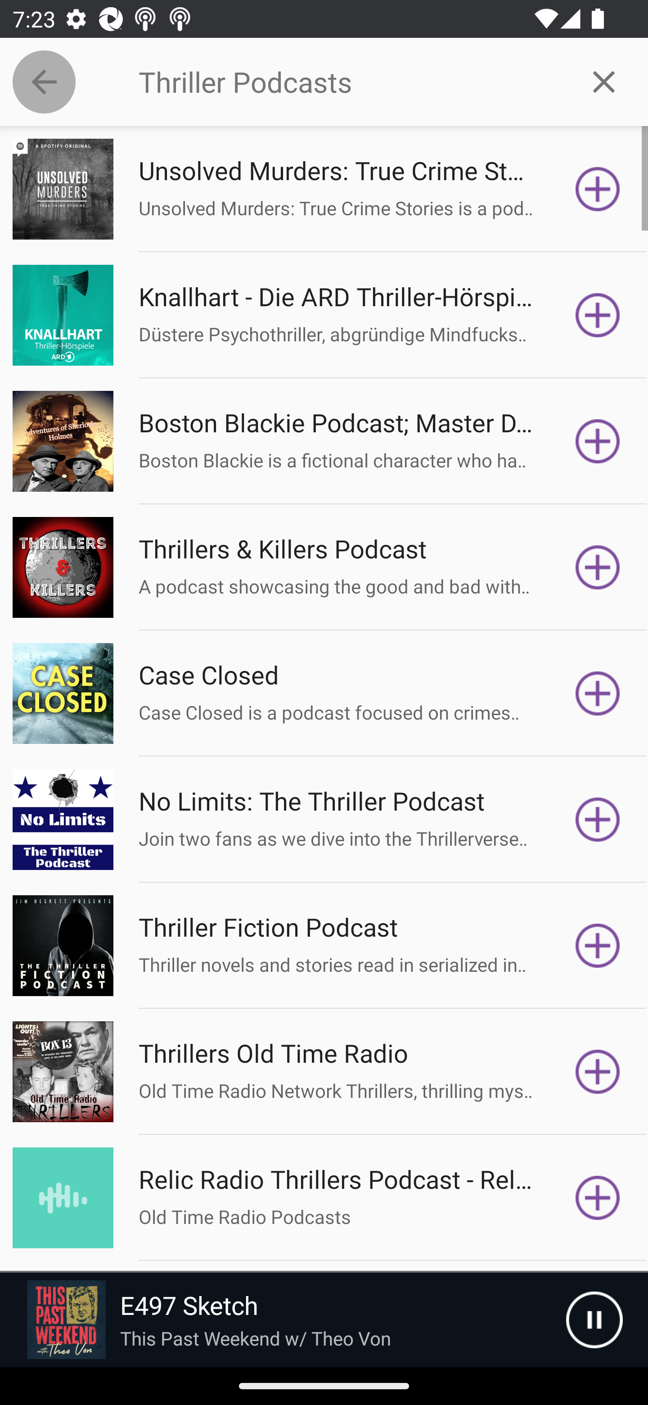  I want to click on Subscribe, so click(598, 1072).